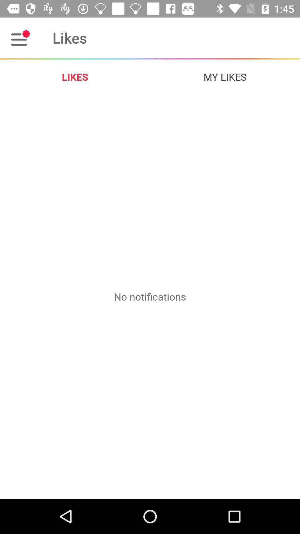 The height and width of the screenshot is (534, 300). What do you see at coordinates (21, 38) in the screenshot?
I see `see your profile` at bounding box center [21, 38].